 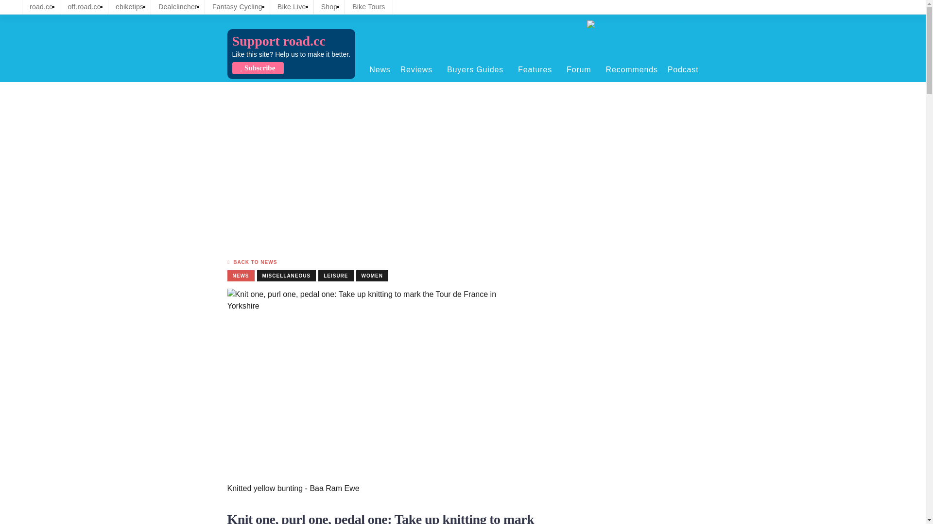 I want to click on News, so click(x=380, y=69).